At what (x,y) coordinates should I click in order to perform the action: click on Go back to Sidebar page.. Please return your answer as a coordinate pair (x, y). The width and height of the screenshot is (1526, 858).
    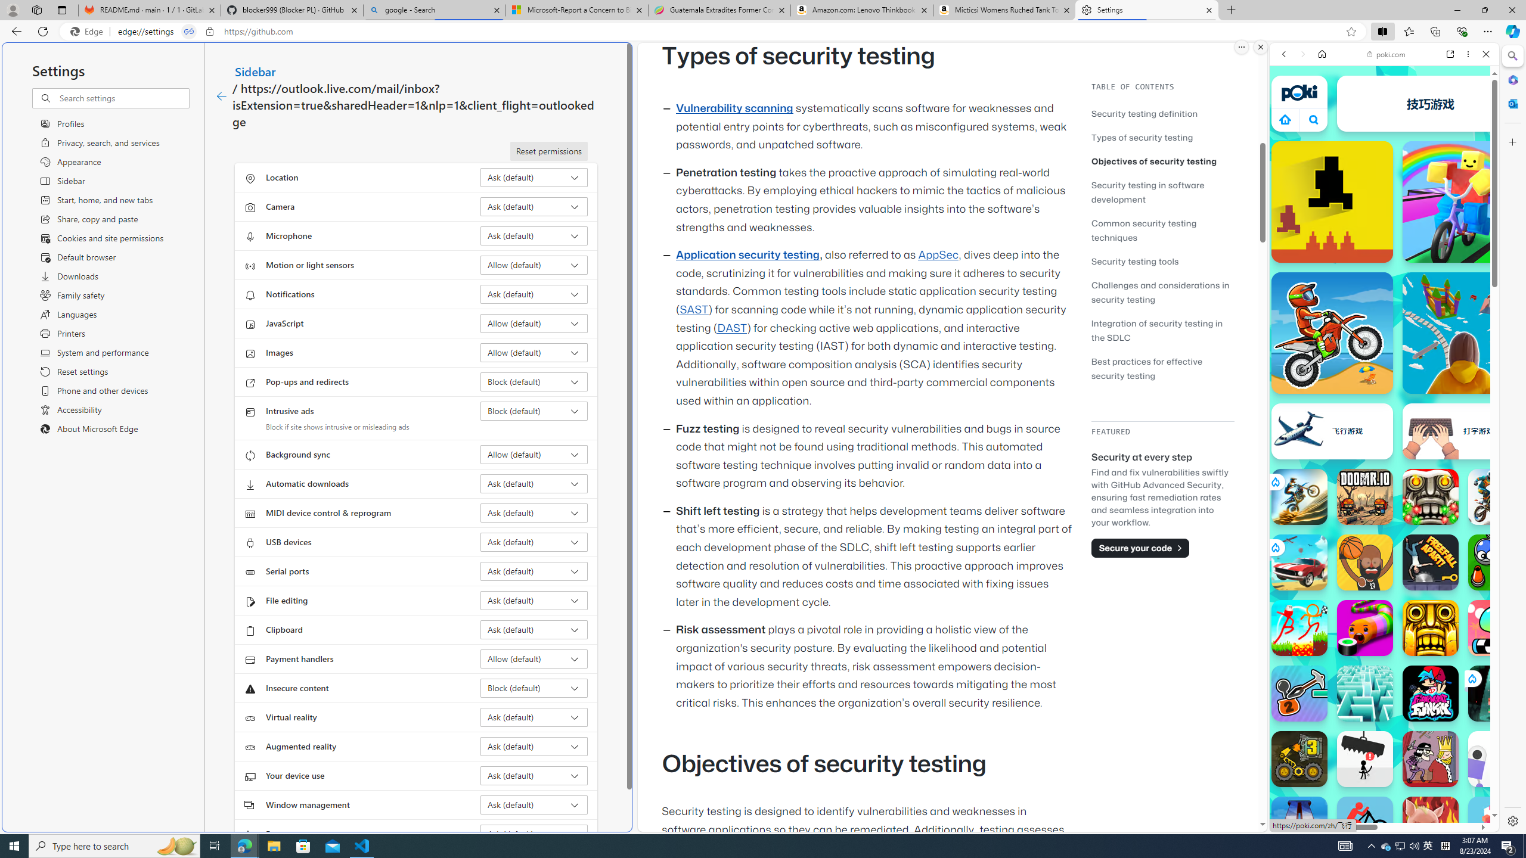
    Looking at the image, I should click on (221, 97).